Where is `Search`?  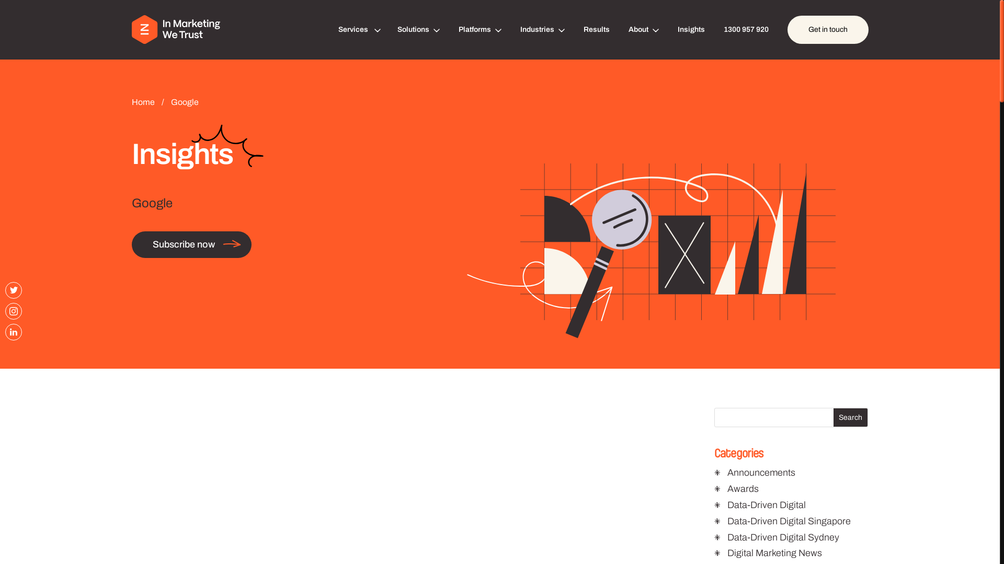 Search is located at coordinates (850, 418).